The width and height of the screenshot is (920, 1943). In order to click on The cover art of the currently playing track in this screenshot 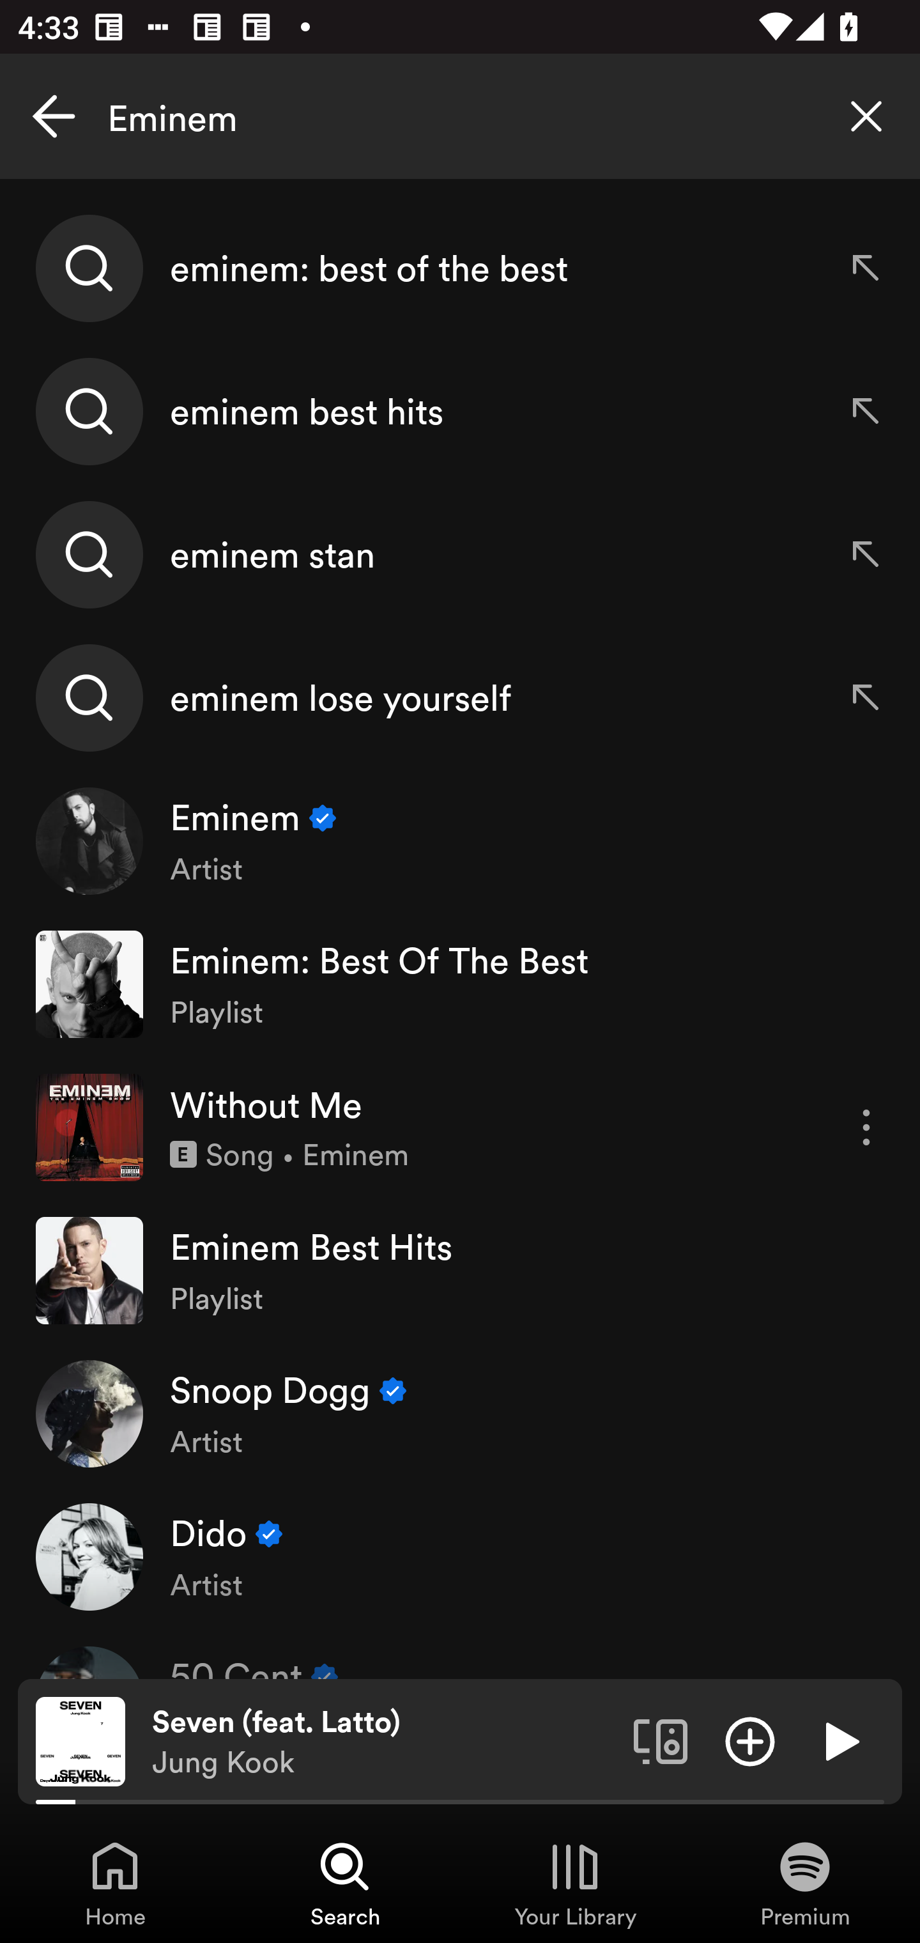, I will do `click(80, 1740)`.